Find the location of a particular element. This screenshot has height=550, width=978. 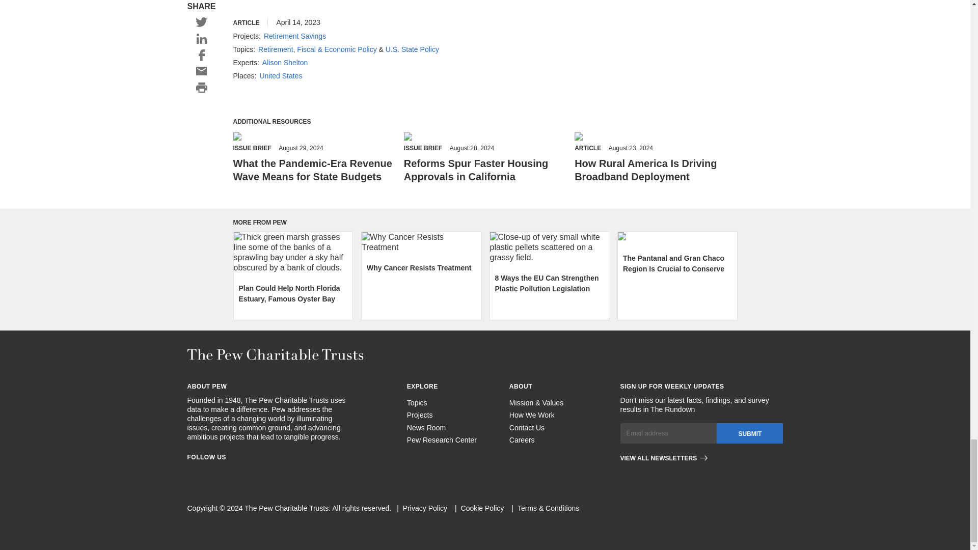

RSS is located at coordinates (265, 473).